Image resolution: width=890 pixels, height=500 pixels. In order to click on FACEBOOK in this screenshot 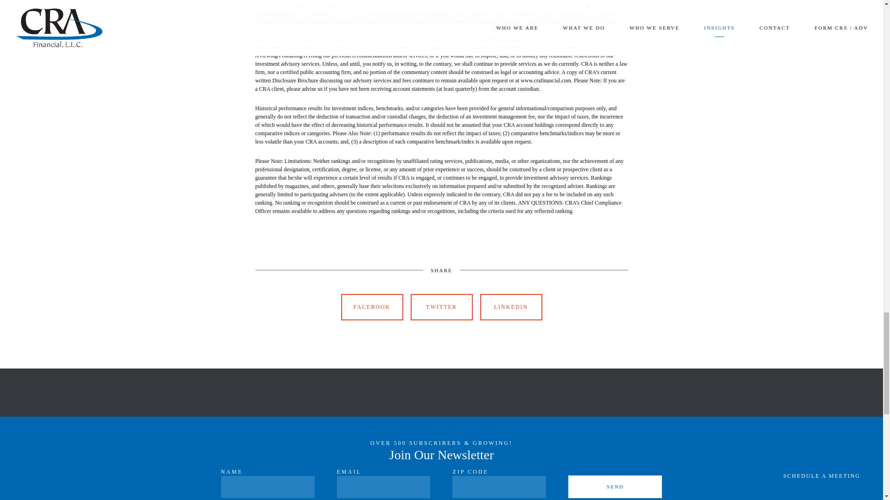, I will do `click(372, 307)`.